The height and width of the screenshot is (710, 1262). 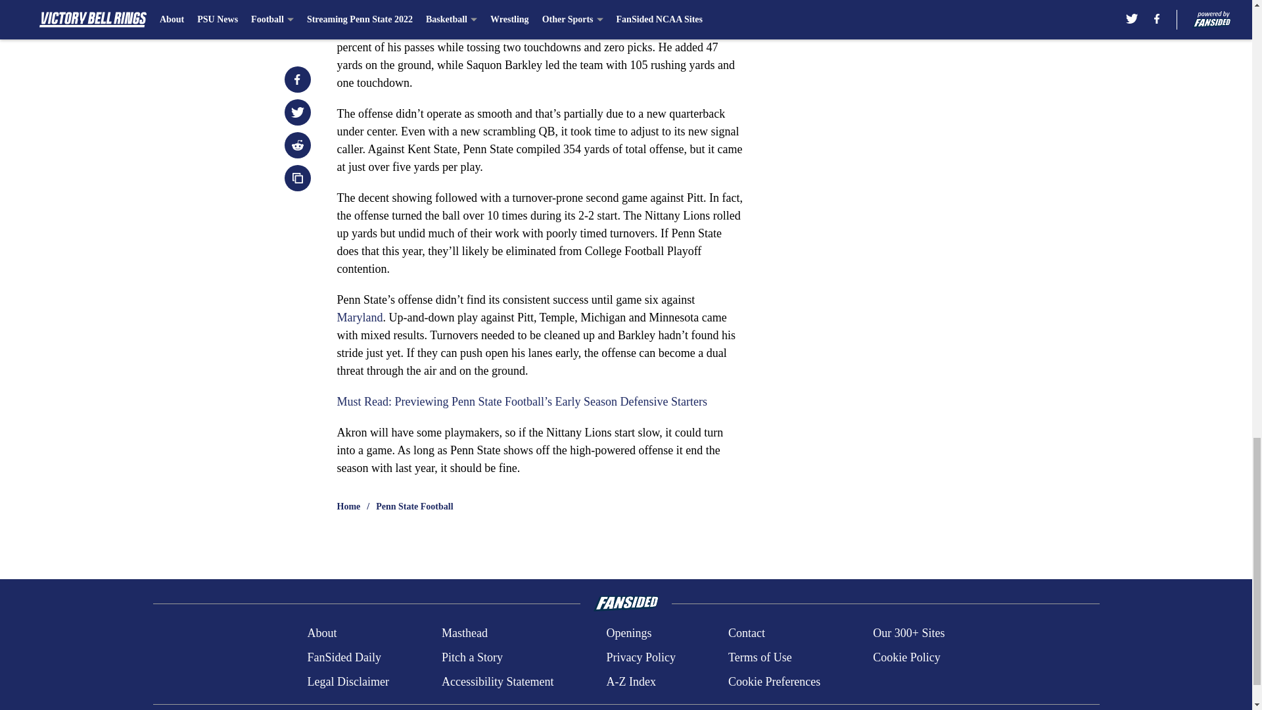 What do you see at coordinates (464, 634) in the screenshot?
I see `Masthead` at bounding box center [464, 634].